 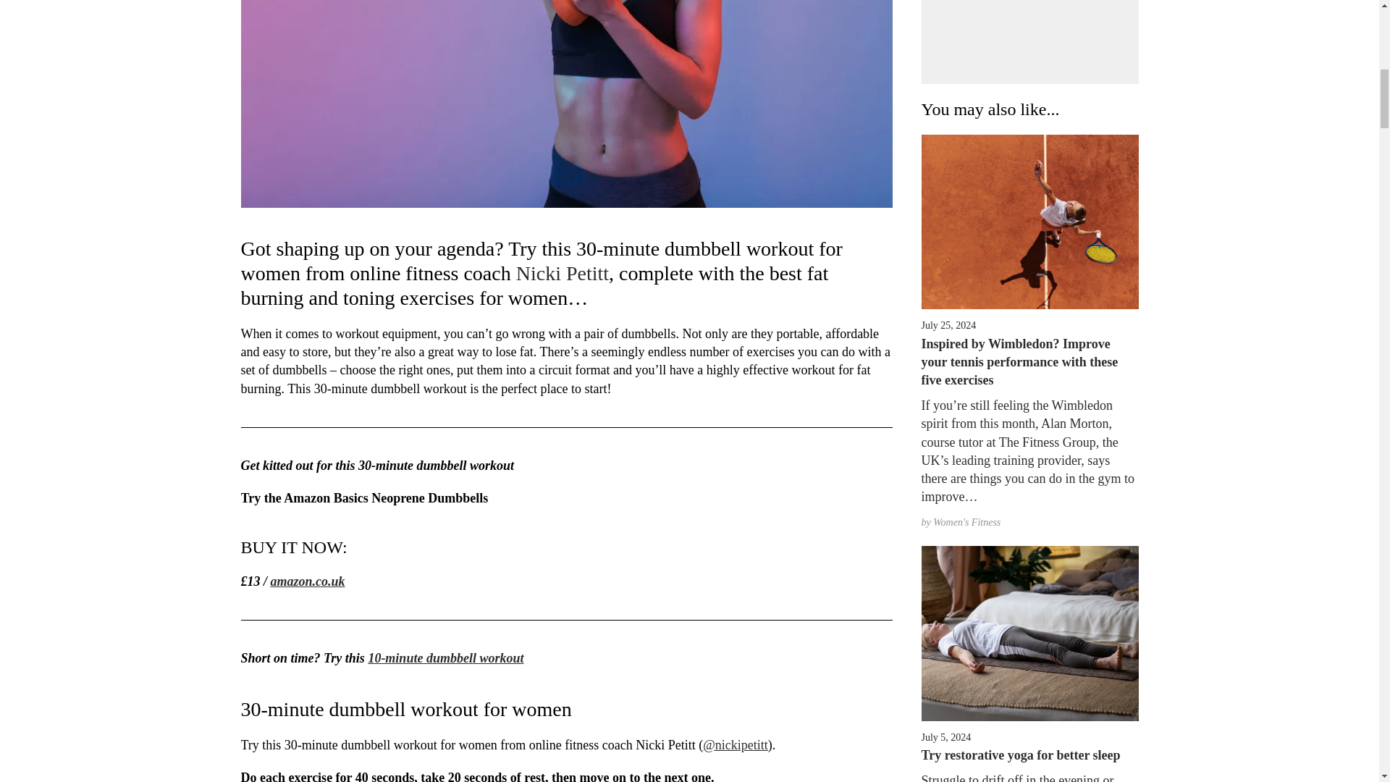 I want to click on Nicki Petitt, so click(x=562, y=273).